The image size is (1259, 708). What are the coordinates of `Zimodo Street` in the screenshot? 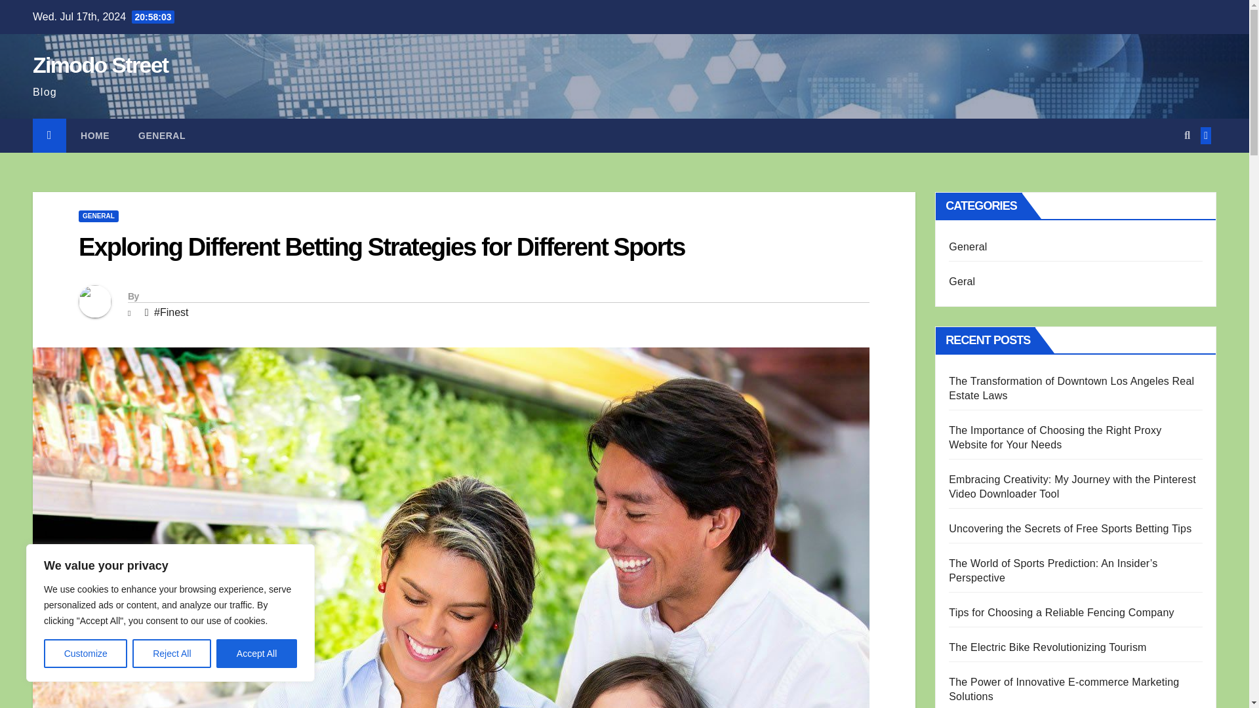 It's located at (100, 64).